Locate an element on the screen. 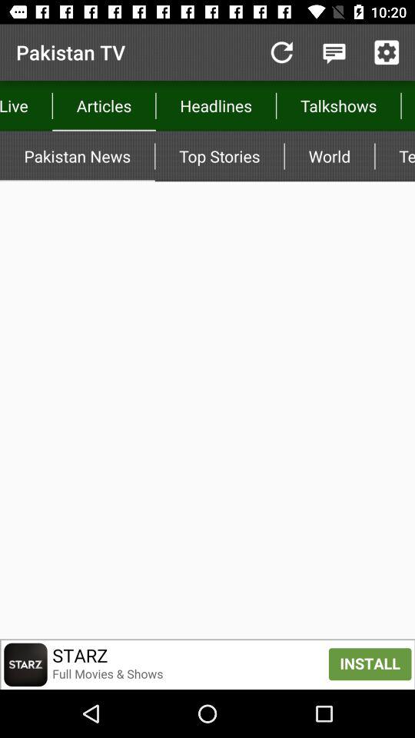 This screenshot has width=415, height=738. go to settings is located at coordinates (387, 52).